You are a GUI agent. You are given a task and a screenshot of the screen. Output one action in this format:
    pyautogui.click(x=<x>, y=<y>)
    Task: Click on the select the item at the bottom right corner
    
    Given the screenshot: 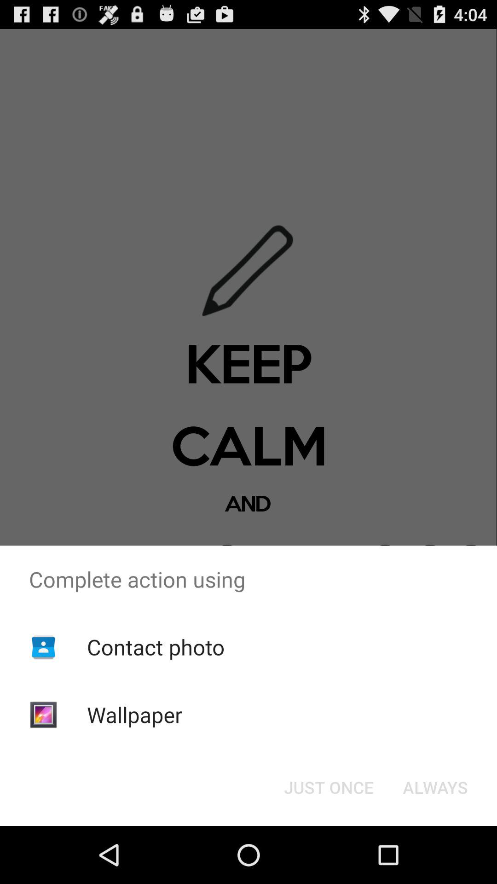 What is the action you would take?
    pyautogui.click(x=435, y=787)
    